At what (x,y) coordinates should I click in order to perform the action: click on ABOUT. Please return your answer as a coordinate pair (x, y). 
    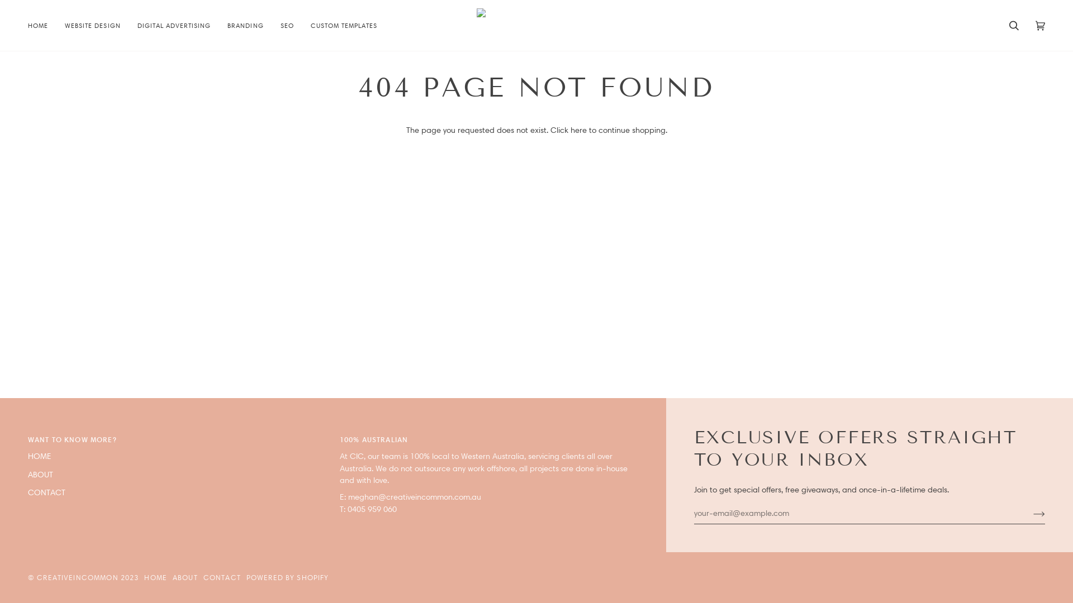
    Looking at the image, I should click on (186, 577).